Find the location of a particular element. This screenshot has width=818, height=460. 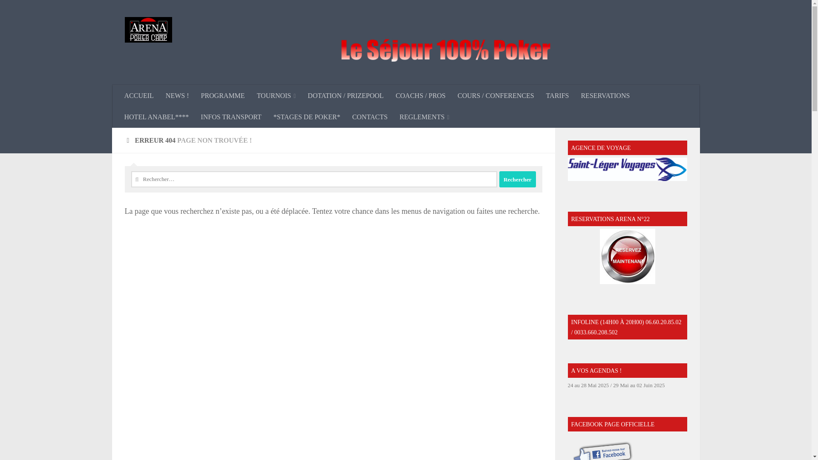

Rechercher is located at coordinates (517, 179).